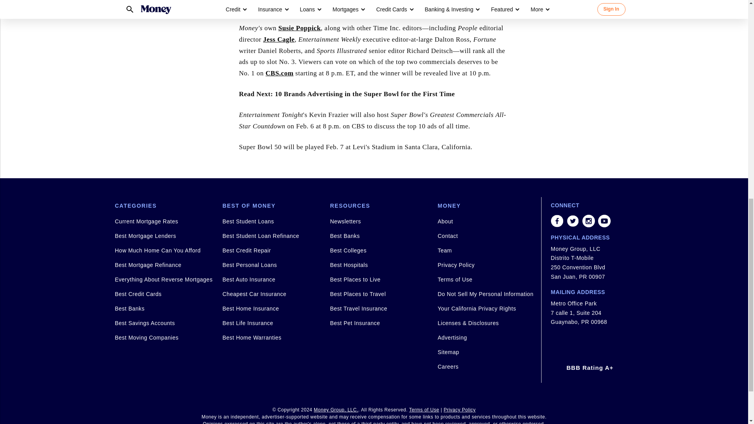 This screenshot has height=424, width=754. I want to click on youtube share, so click(604, 221).